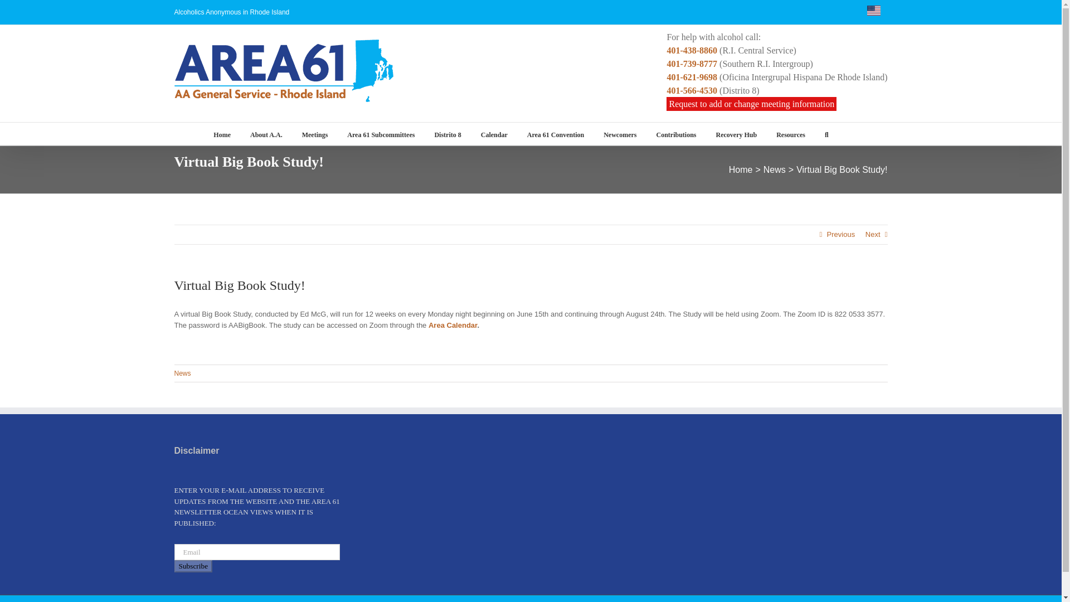 The width and height of the screenshot is (1070, 602). Describe the element at coordinates (381, 134) in the screenshot. I see `Area 61 Subcommittees` at that location.